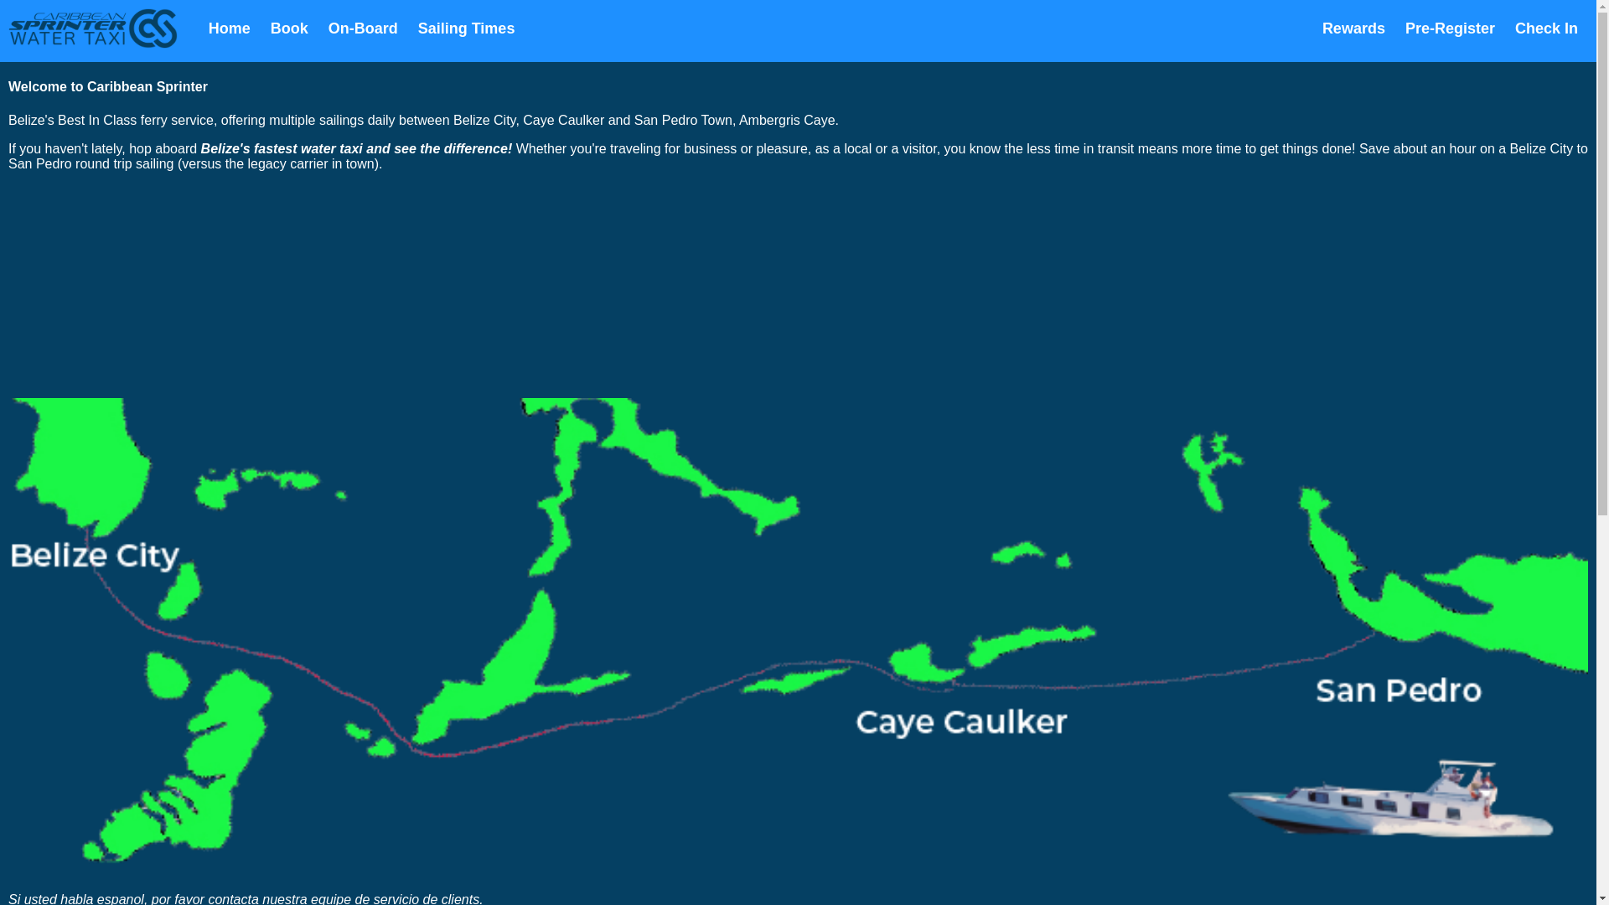 The image size is (1609, 905). Describe the element at coordinates (1354, 28) in the screenshot. I see `Rewards` at that location.